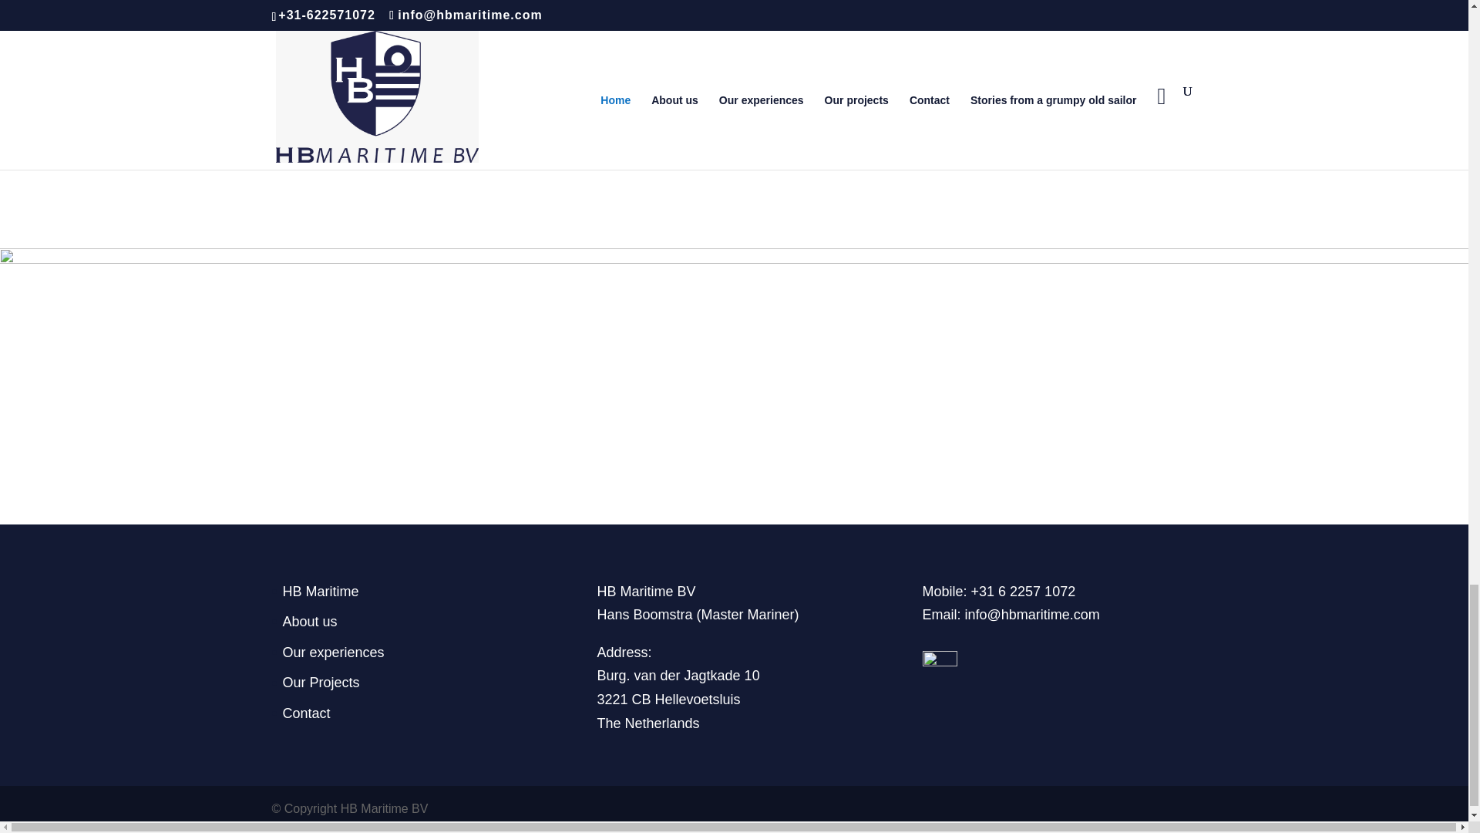 This screenshot has width=1480, height=833. I want to click on HB Maritime, so click(320, 591).